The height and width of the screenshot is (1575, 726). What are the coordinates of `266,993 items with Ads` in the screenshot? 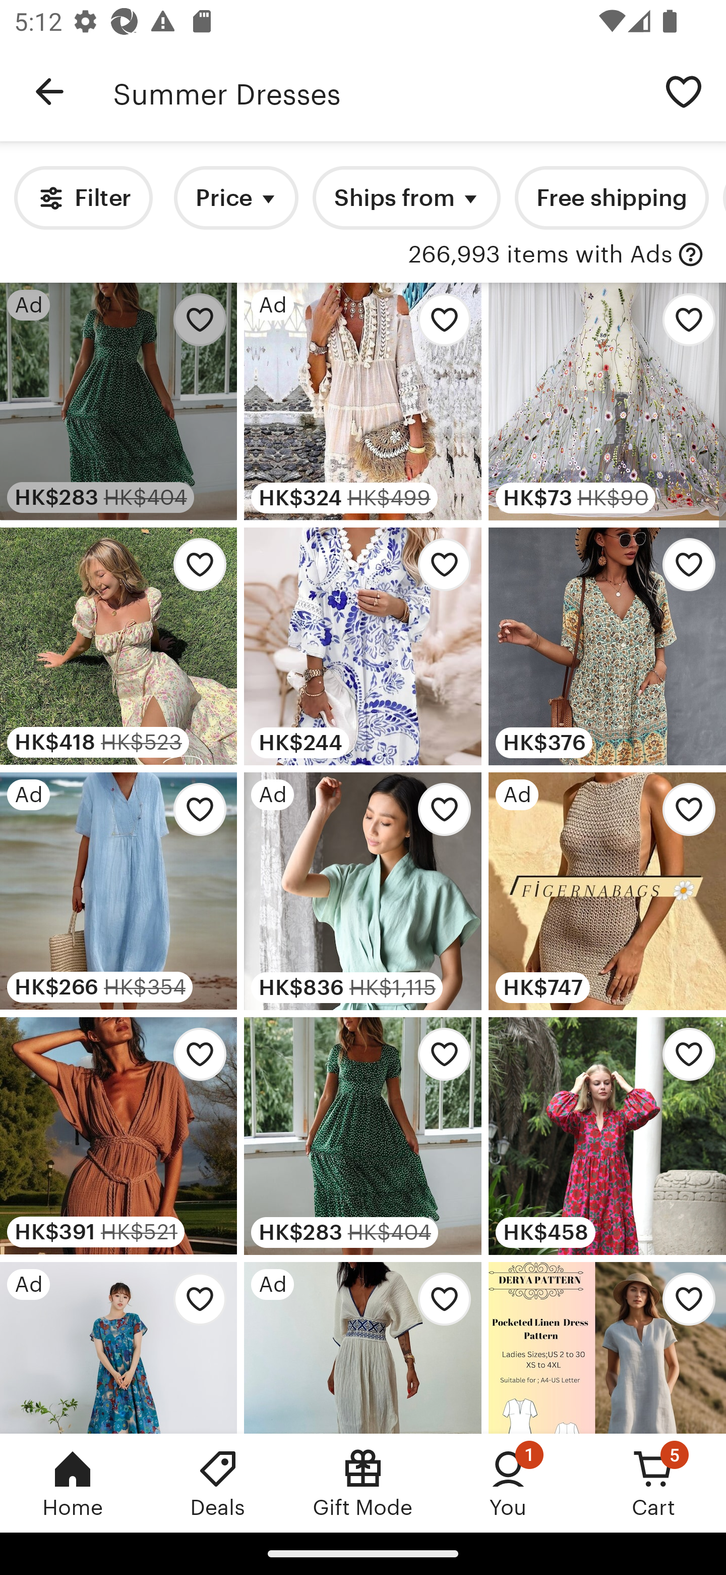 It's located at (540, 255).